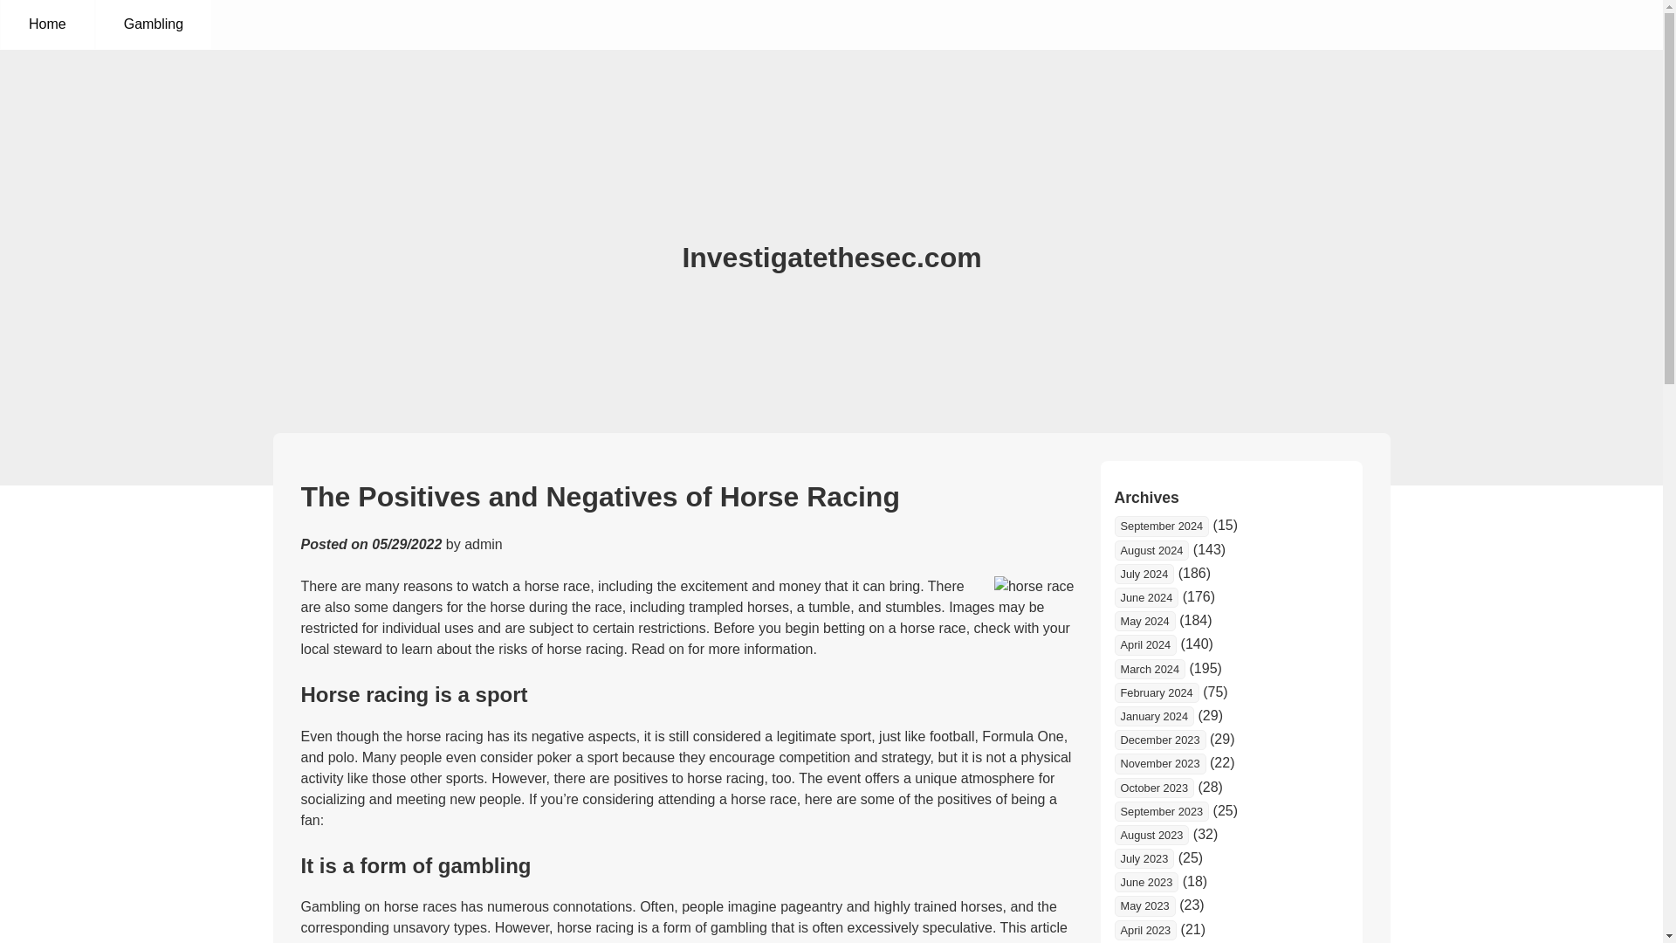 Image resolution: width=1676 pixels, height=943 pixels. I want to click on December 2023, so click(1159, 739).